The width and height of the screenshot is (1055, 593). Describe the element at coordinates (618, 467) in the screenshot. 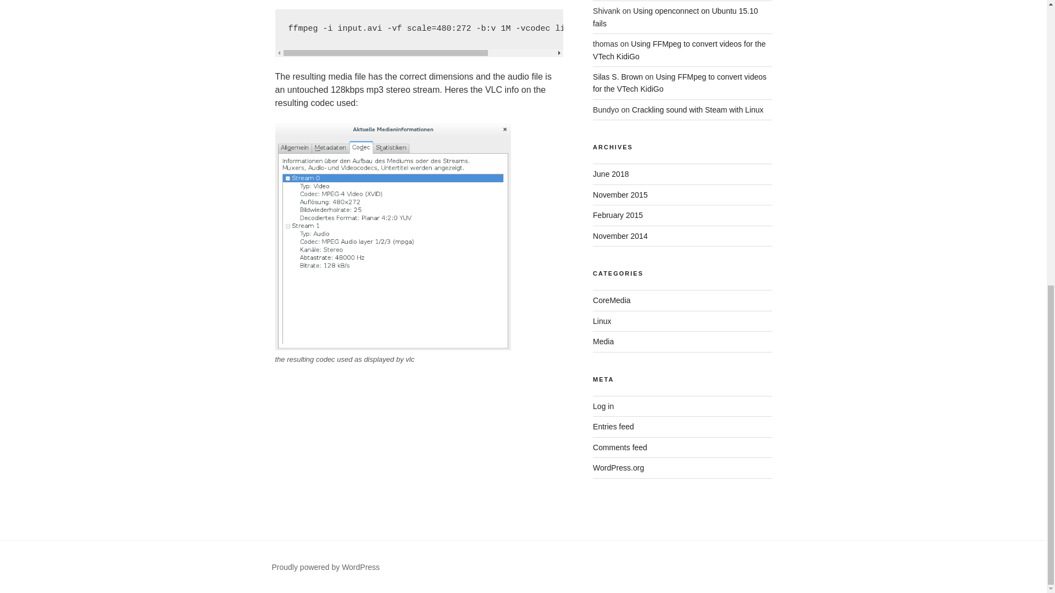

I see `WordPress.org` at that location.